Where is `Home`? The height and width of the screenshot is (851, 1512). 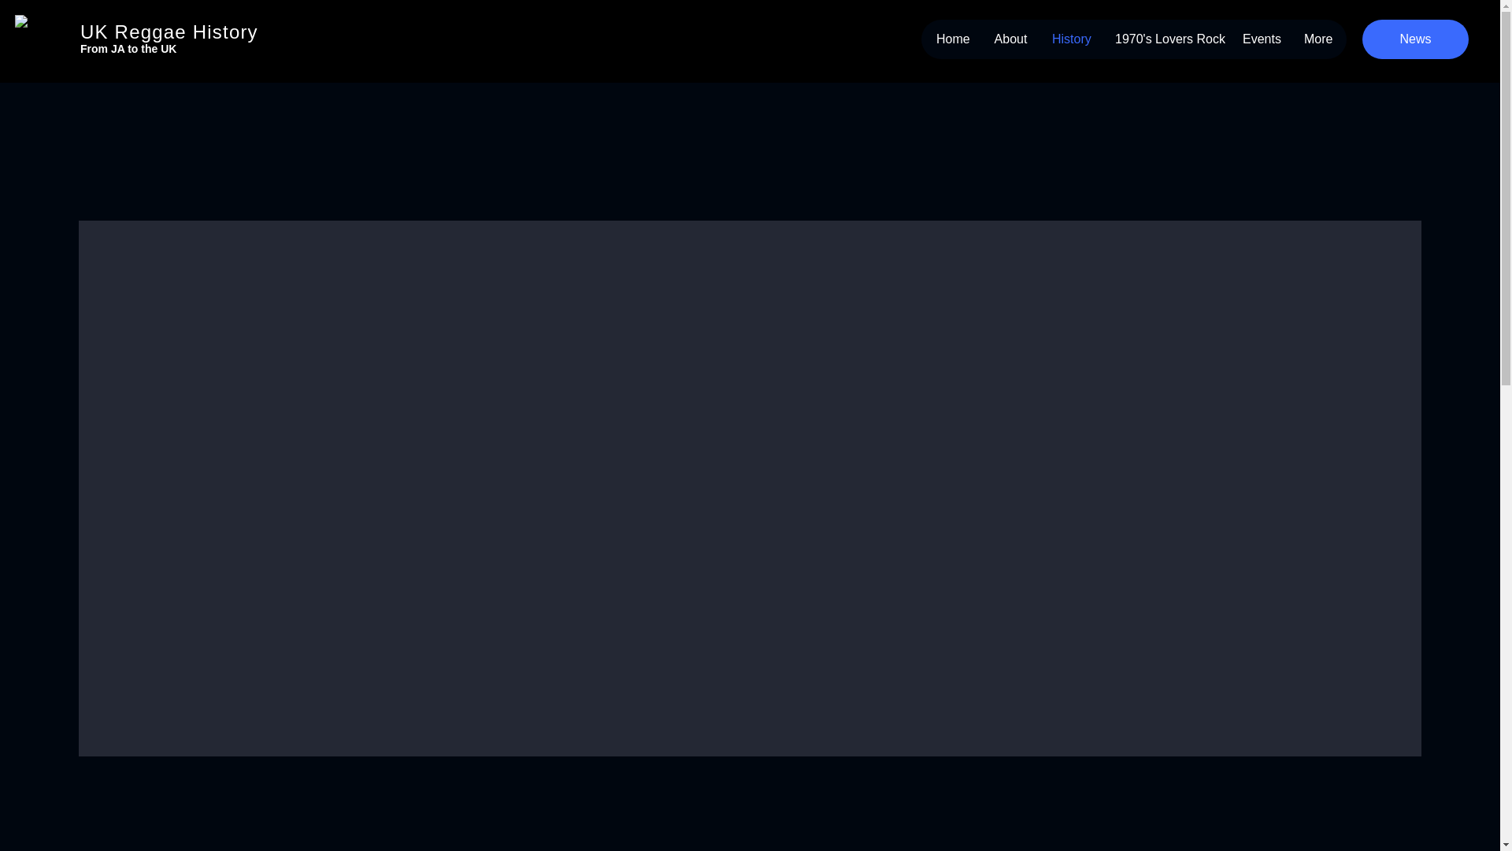 Home is located at coordinates (953, 39).